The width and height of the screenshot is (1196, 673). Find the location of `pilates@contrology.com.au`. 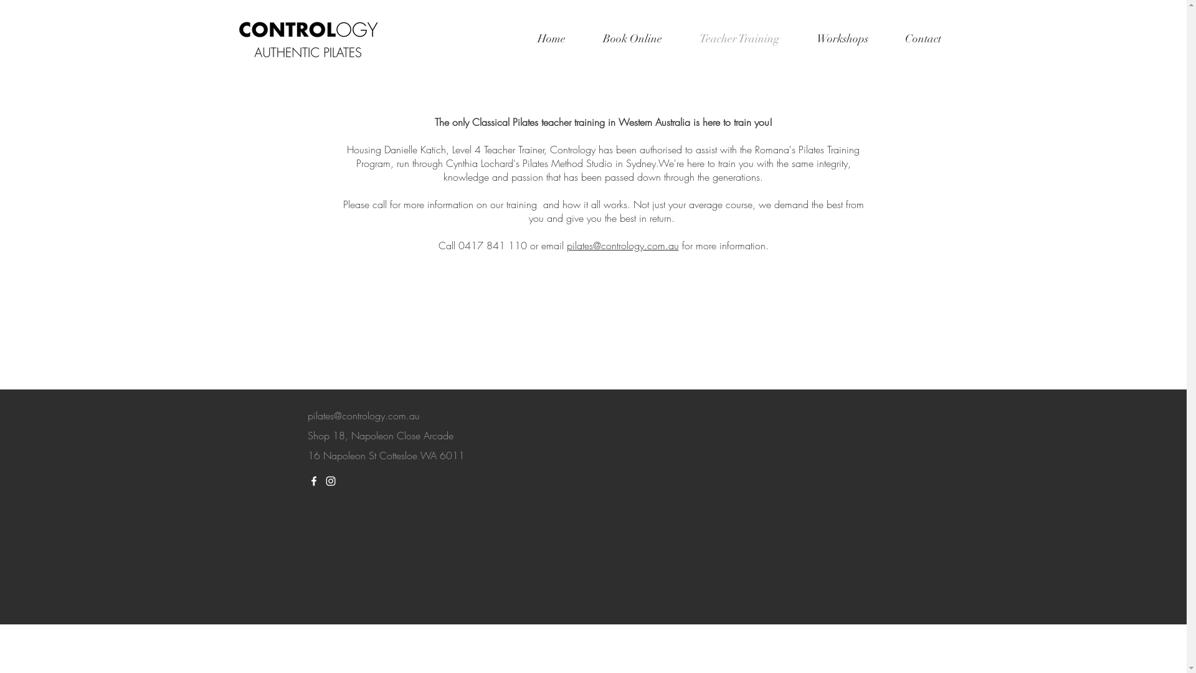

pilates@contrology.com.au is located at coordinates (623, 246).